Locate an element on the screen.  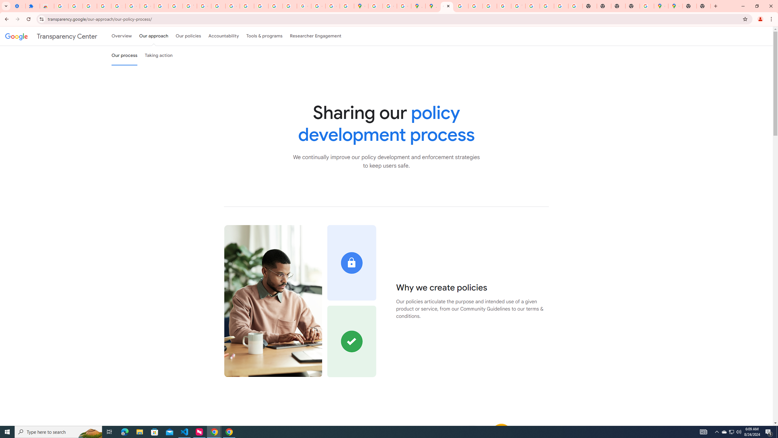
Google Maps is located at coordinates (361, 6).